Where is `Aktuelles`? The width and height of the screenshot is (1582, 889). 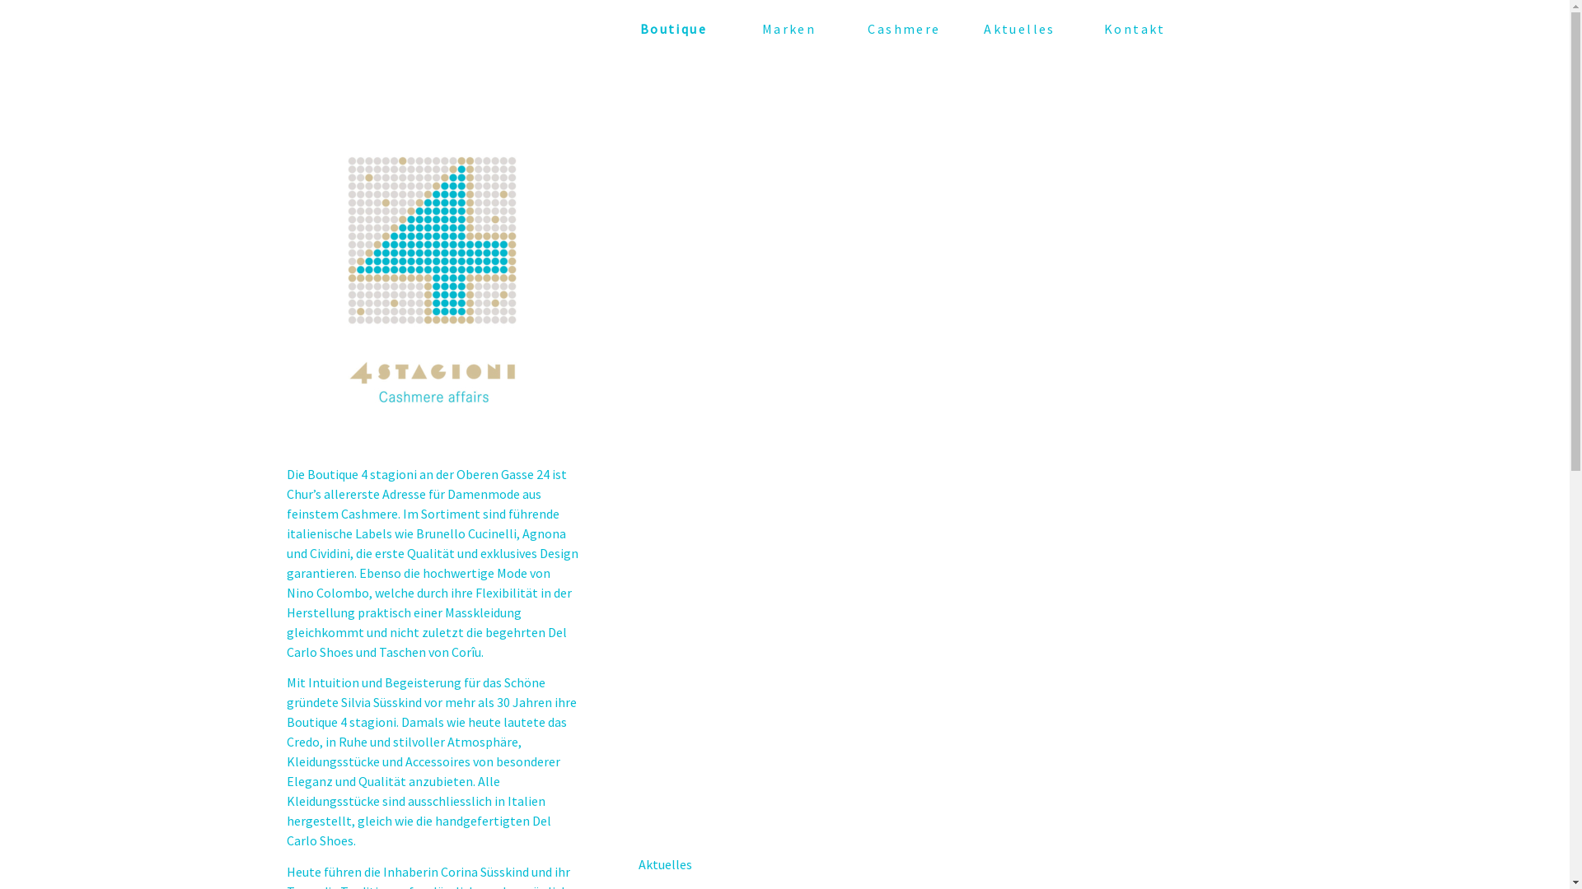
Aktuelles is located at coordinates (1020, 29).